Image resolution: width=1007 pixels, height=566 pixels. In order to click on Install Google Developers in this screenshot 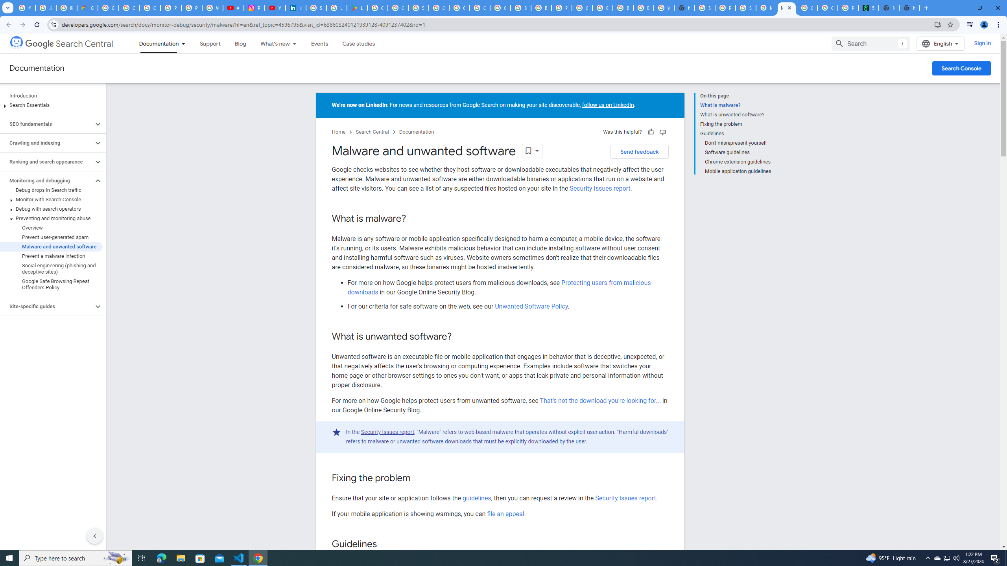, I will do `click(938, 24)`.